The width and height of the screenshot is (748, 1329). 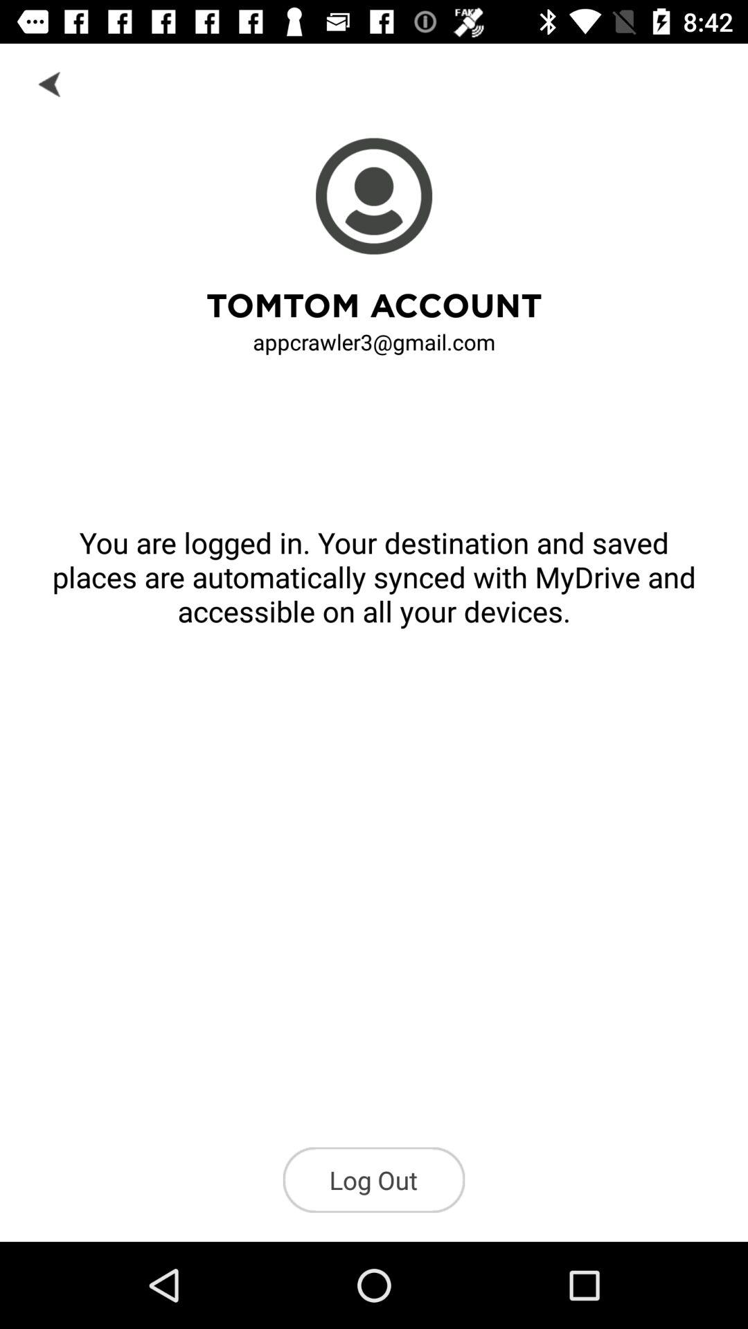 What do you see at coordinates (51, 83) in the screenshot?
I see `choose the icon above the tomtom account` at bounding box center [51, 83].